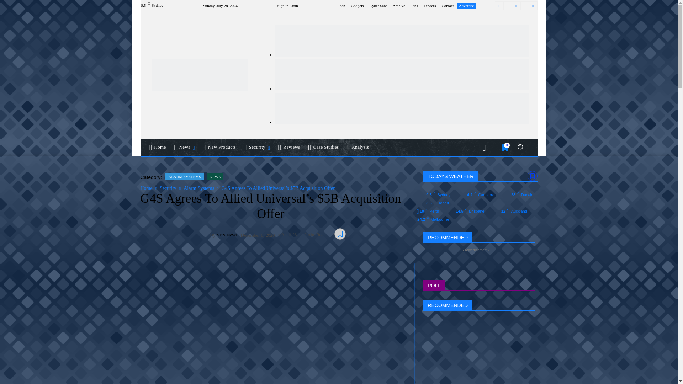 The width and height of the screenshot is (683, 384). What do you see at coordinates (357, 5) in the screenshot?
I see `Gadgets` at bounding box center [357, 5].